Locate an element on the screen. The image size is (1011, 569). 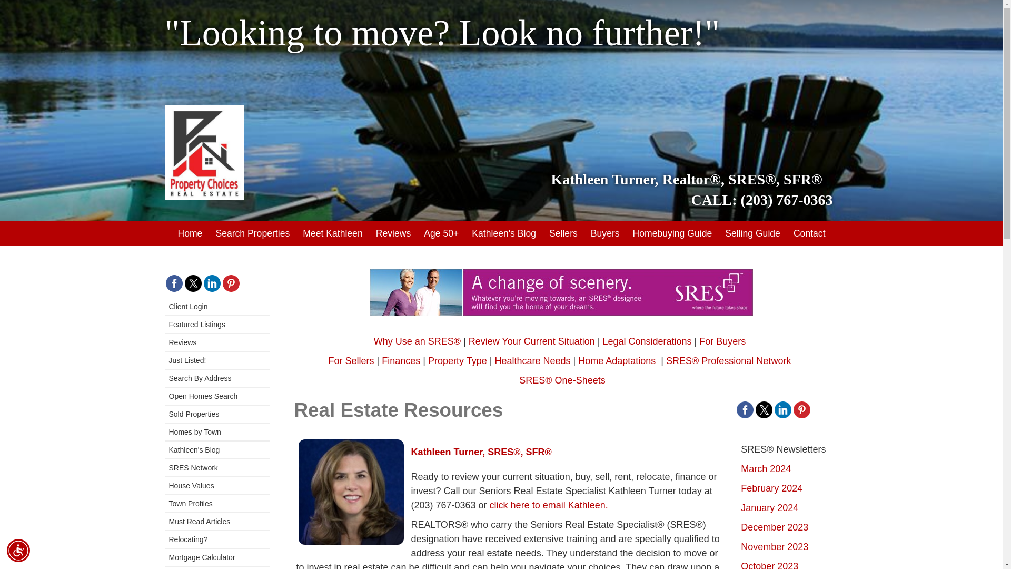
Reviews is located at coordinates (393, 233).